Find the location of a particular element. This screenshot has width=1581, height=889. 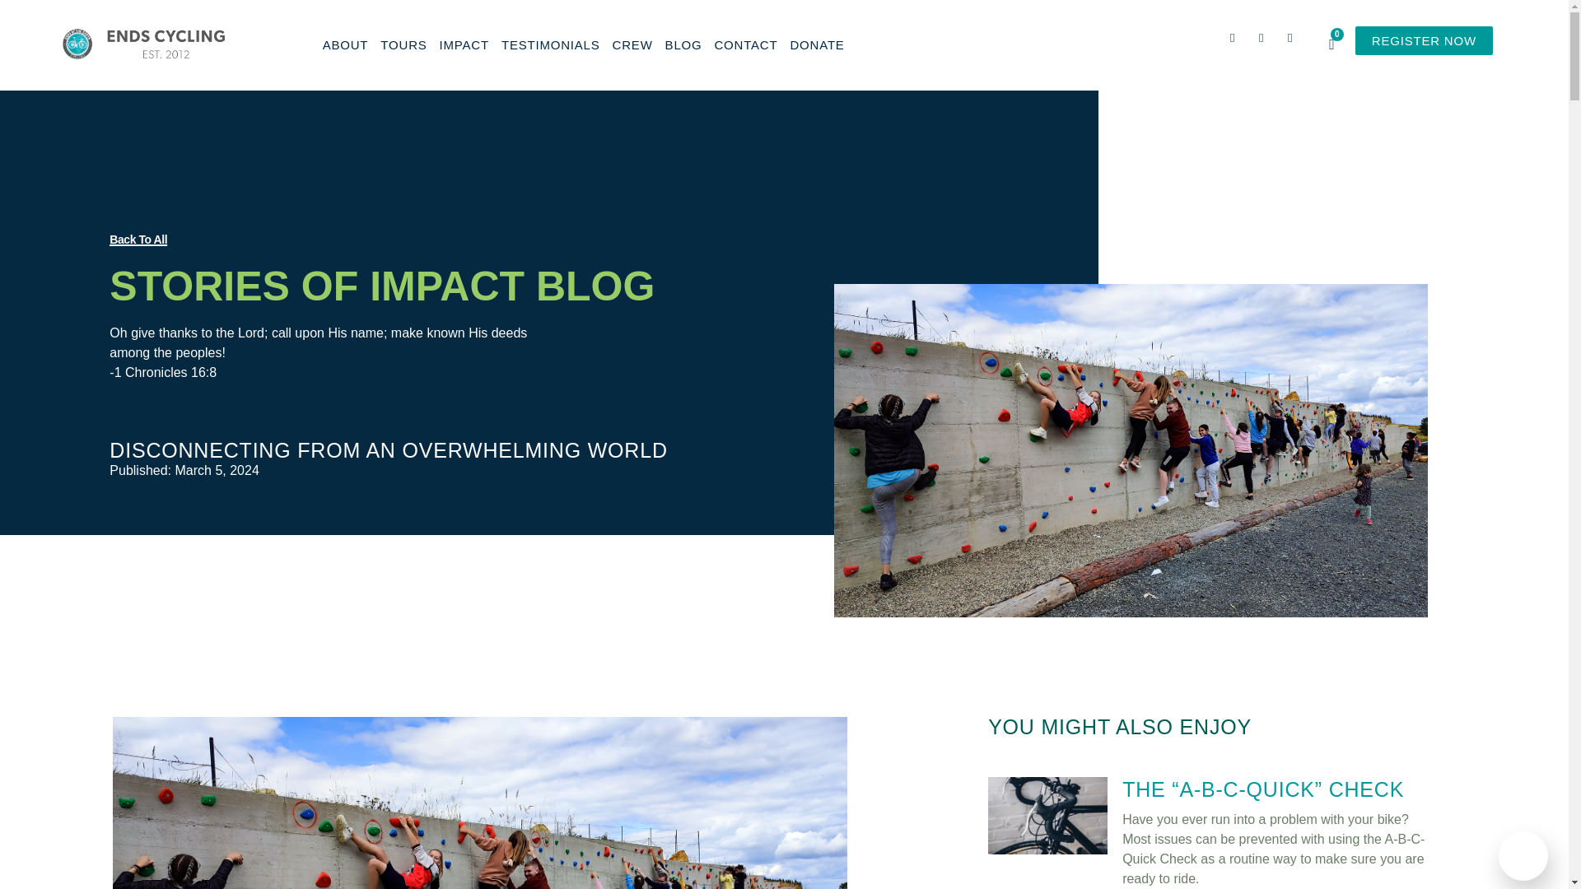

IMPACT is located at coordinates (464, 44).